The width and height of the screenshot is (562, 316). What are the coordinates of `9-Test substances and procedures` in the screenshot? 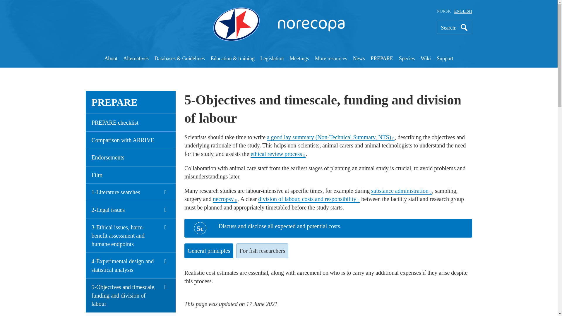 It's located at (402, 191).